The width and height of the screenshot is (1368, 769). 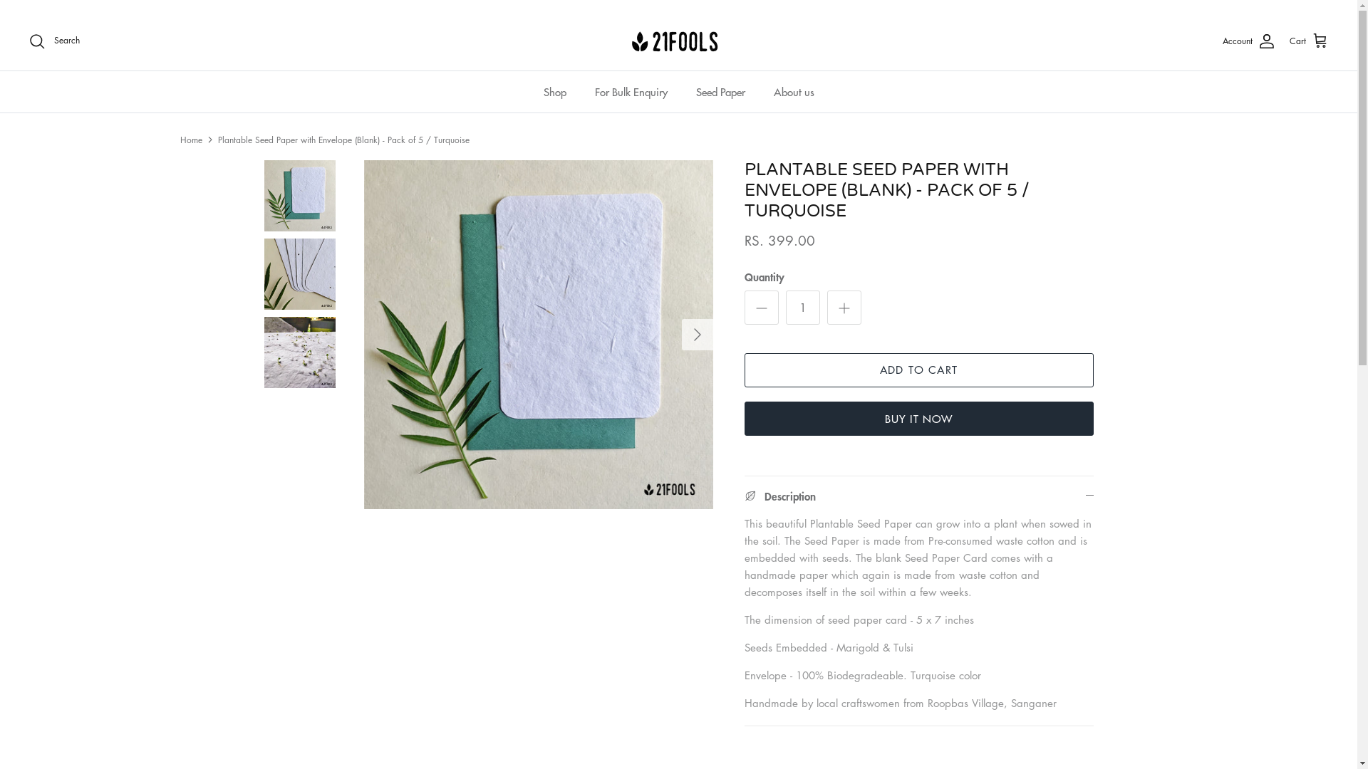 What do you see at coordinates (761, 308) in the screenshot?
I see `Minus` at bounding box center [761, 308].